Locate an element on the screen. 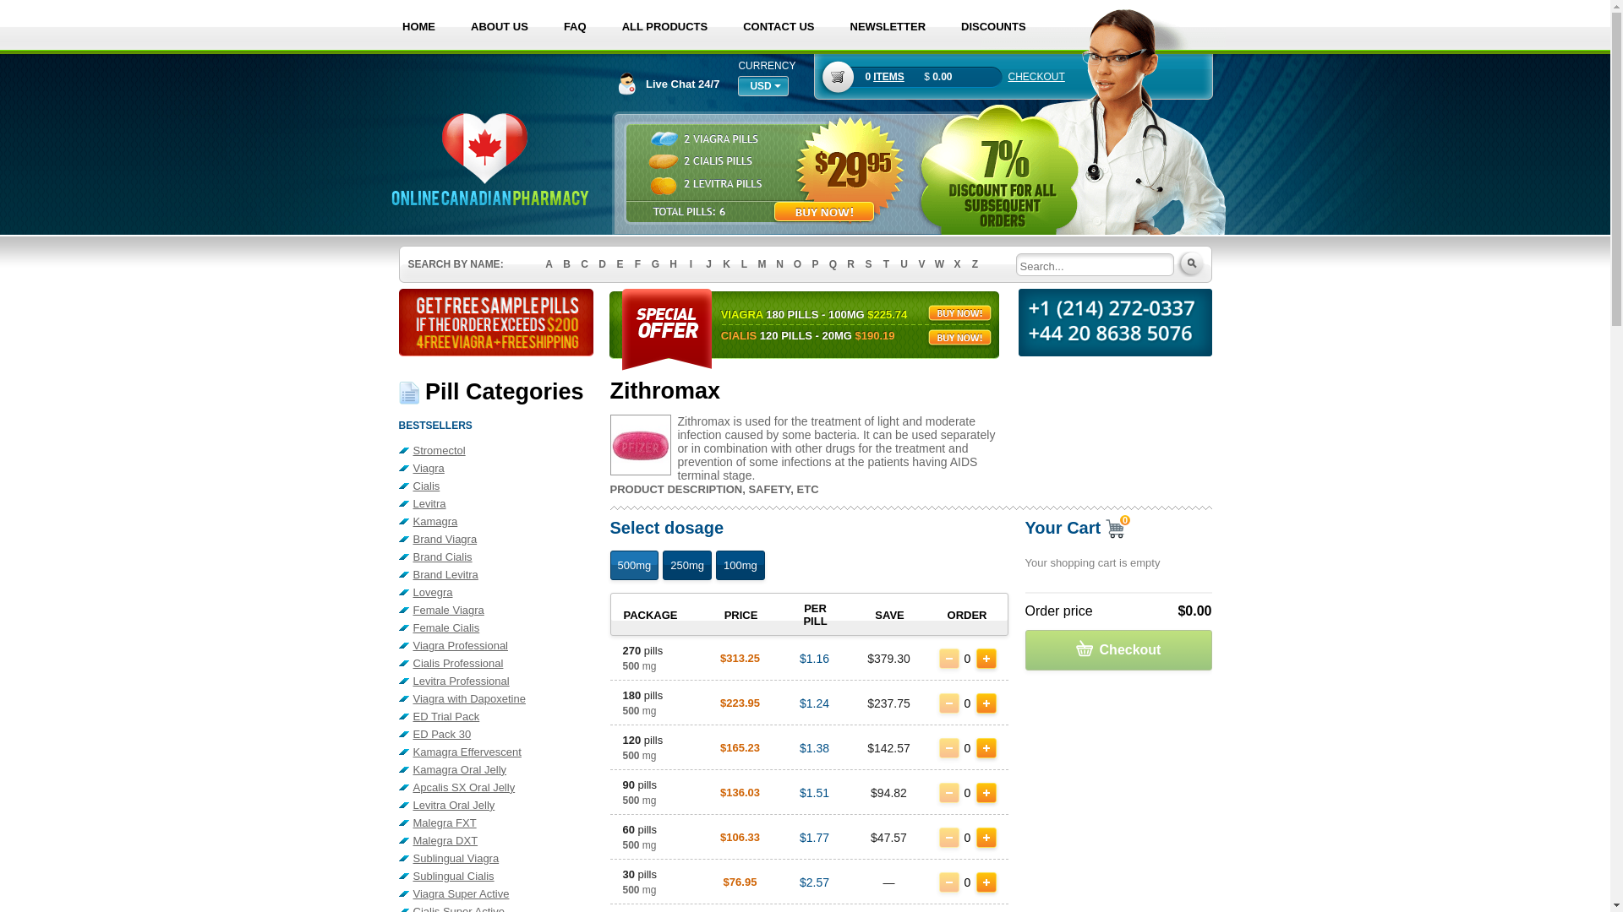 This screenshot has height=912, width=1623. H is located at coordinates (673, 264).